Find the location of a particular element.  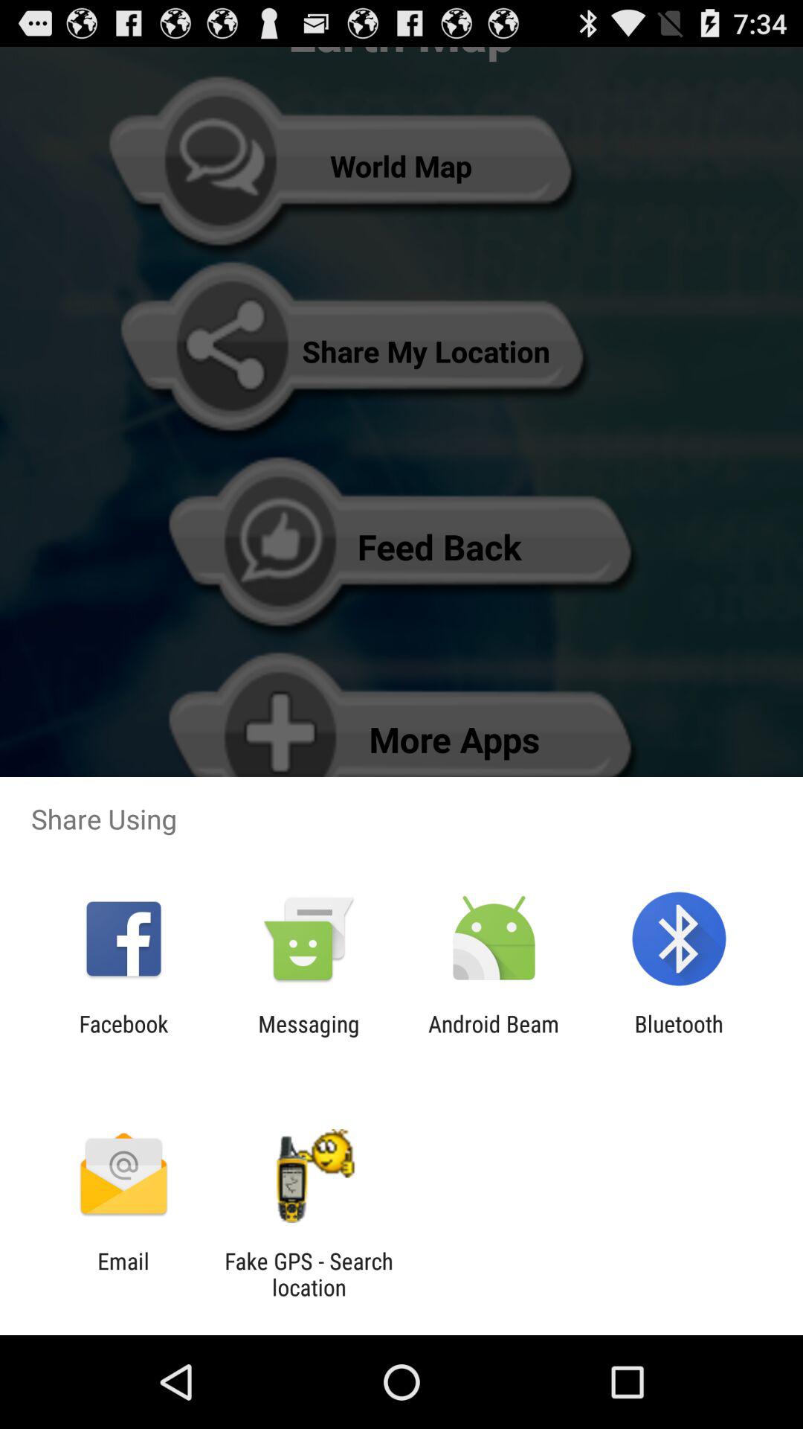

jump to bluetooth icon is located at coordinates (678, 1037).